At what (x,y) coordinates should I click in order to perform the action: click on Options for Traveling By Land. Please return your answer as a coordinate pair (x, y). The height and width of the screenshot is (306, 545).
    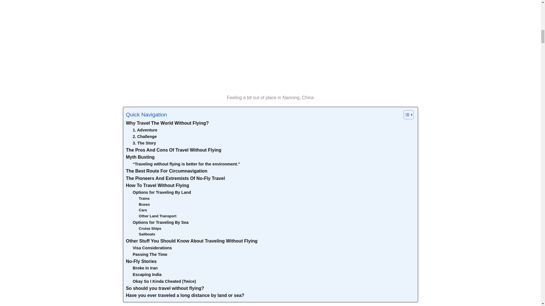
    Looking at the image, I should click on (162, 193).